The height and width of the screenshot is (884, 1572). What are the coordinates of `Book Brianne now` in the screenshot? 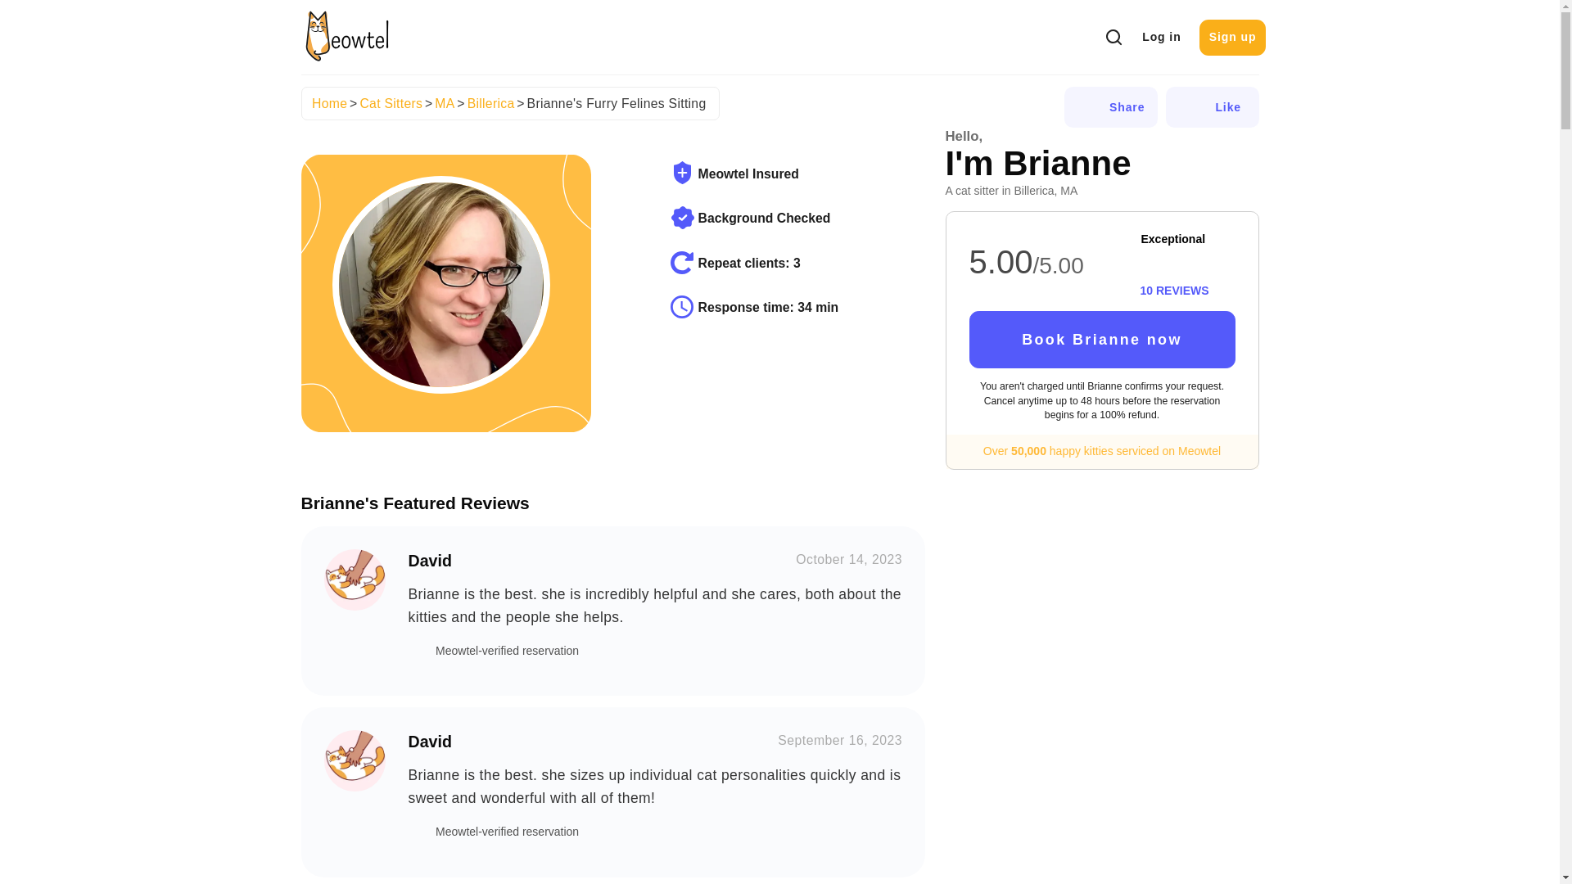 It's located at (1102, 340).